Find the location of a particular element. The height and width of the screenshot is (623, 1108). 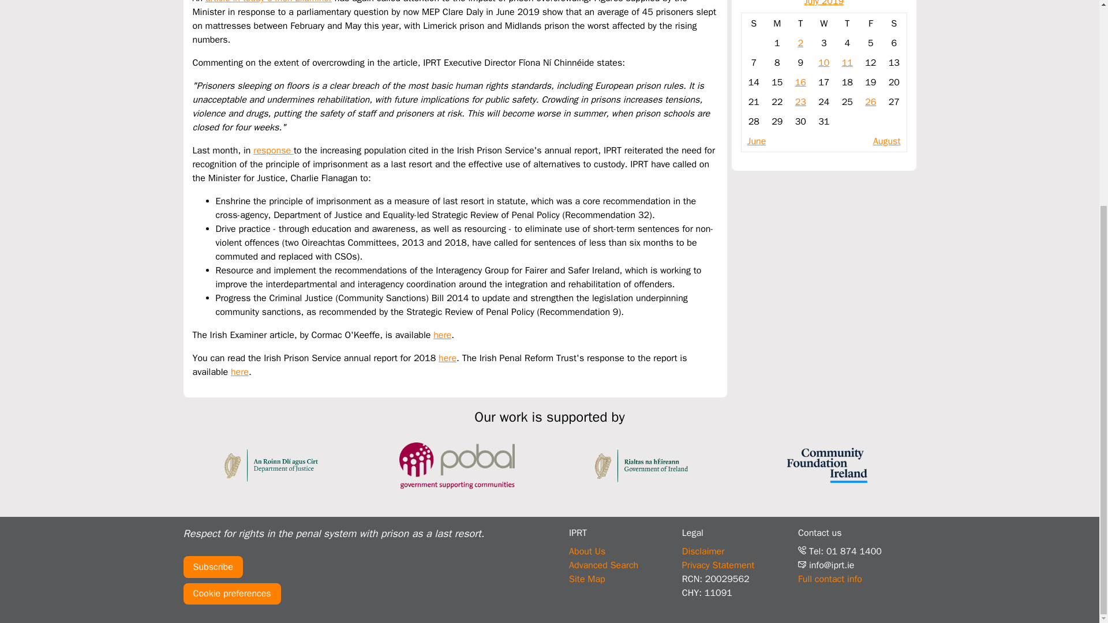

View all posts for this month is located at coordinates (823, 3).